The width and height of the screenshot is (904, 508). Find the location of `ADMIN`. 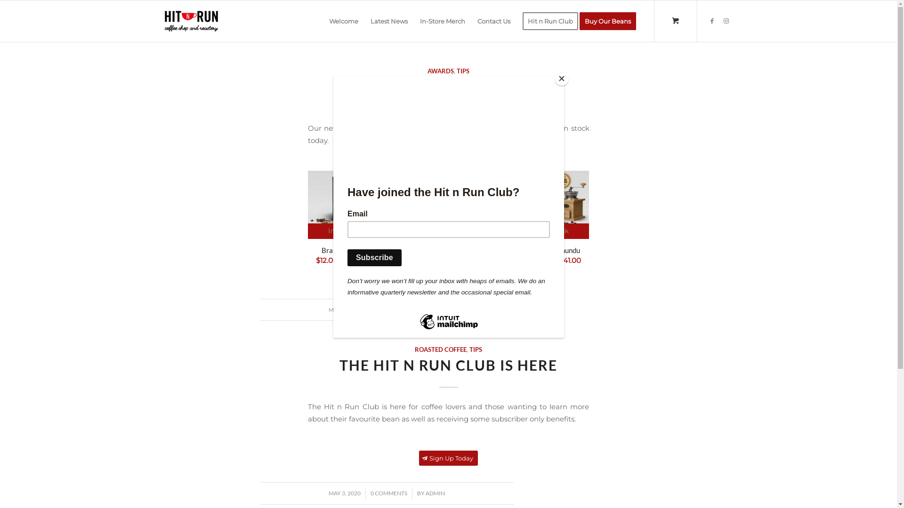

ADMIN is located at coordinates (435, 493).